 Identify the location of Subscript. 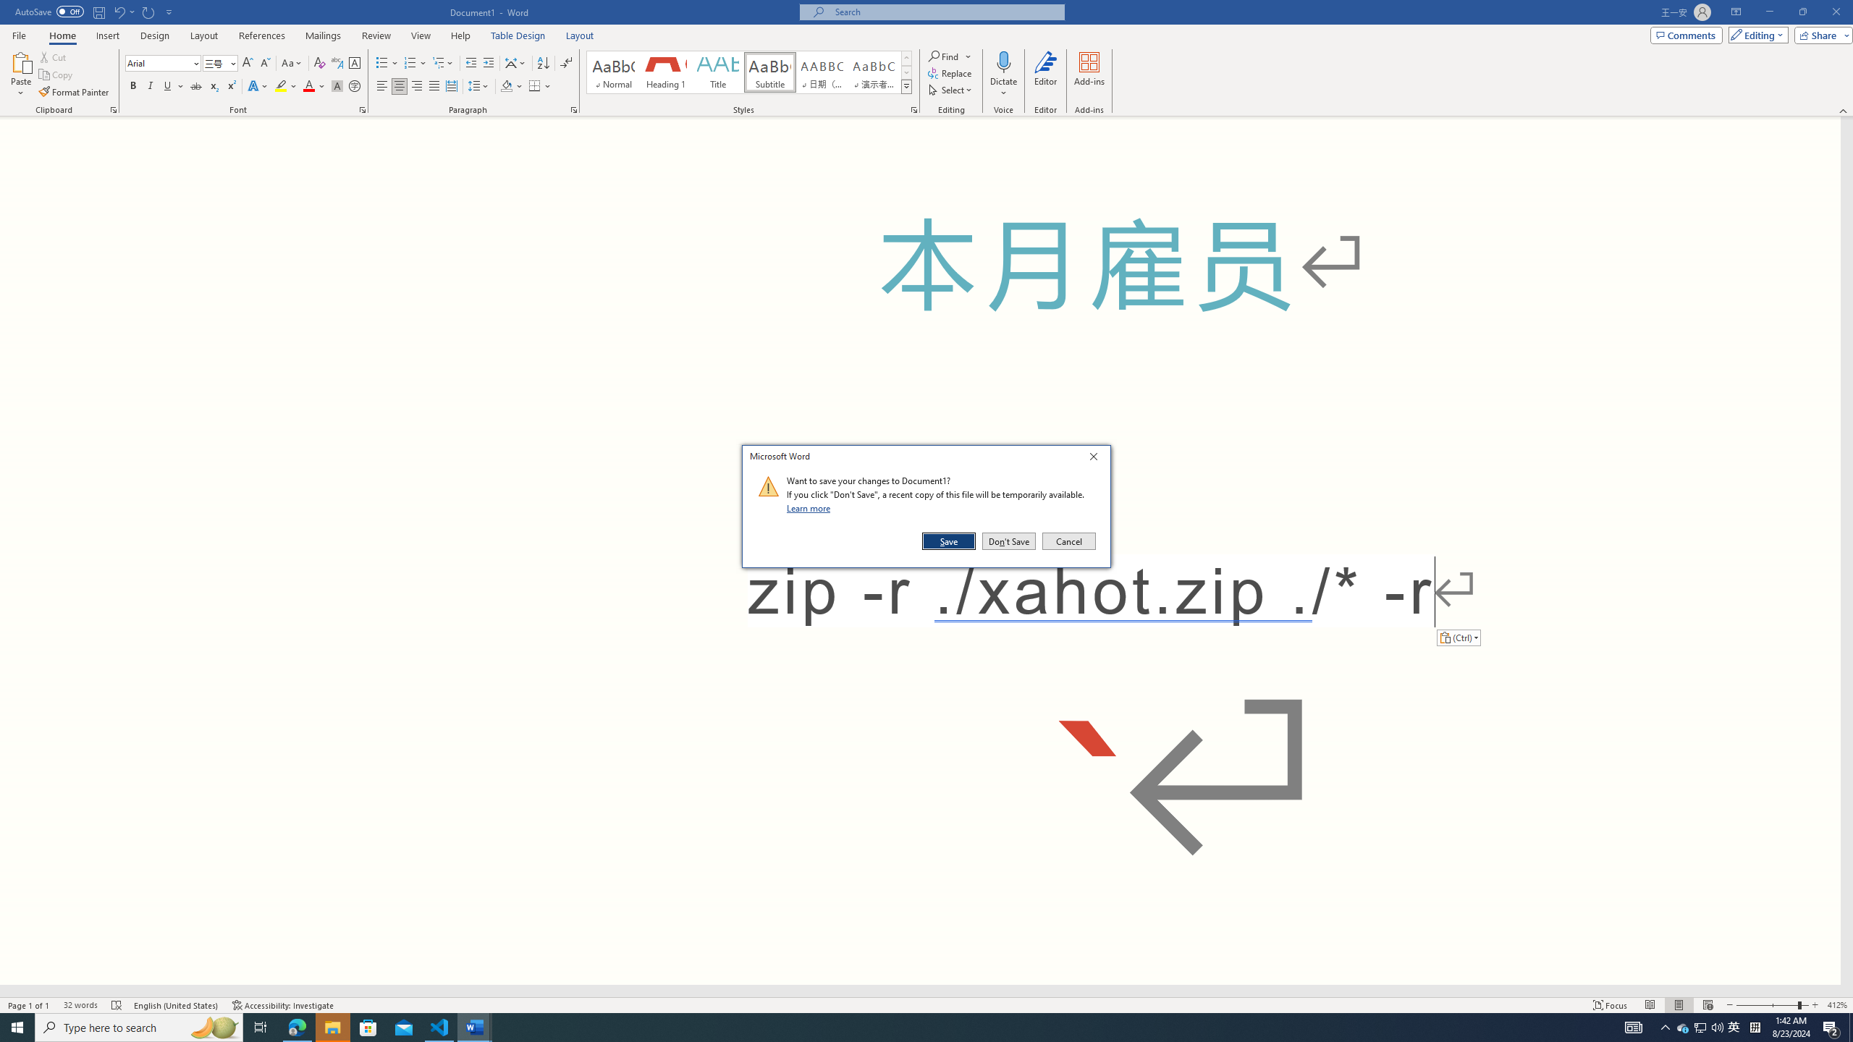
(214, 87).